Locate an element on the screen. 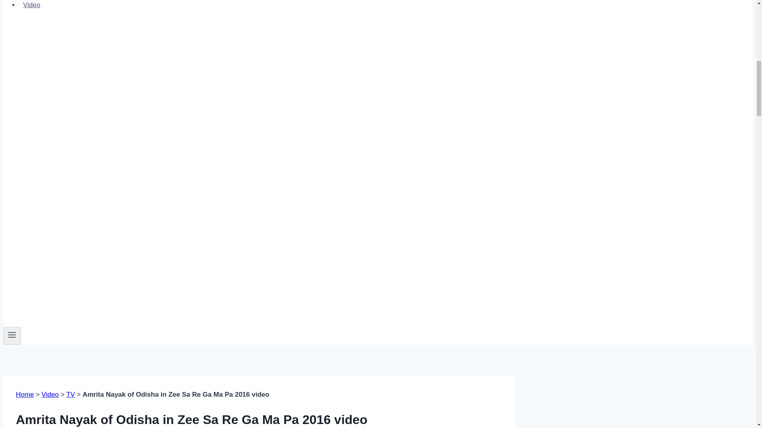 This screenshot has width=762, height=428. Video is located at coordinates (32, 6).